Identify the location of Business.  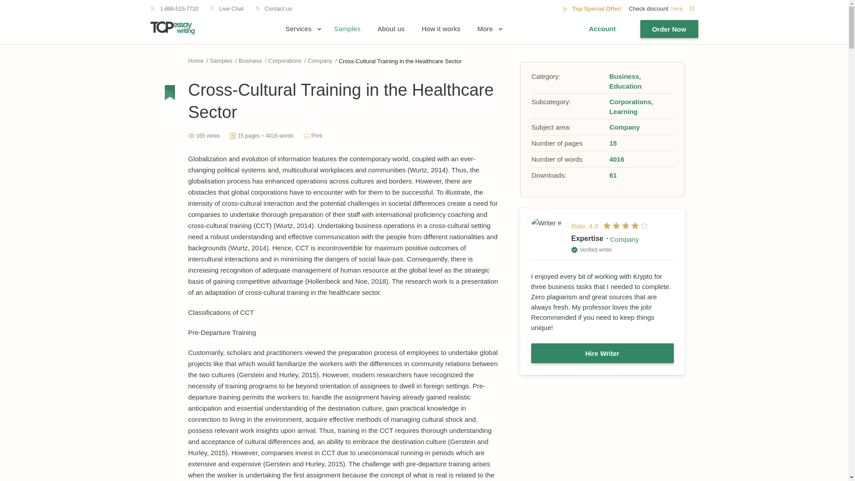
(250, 61).